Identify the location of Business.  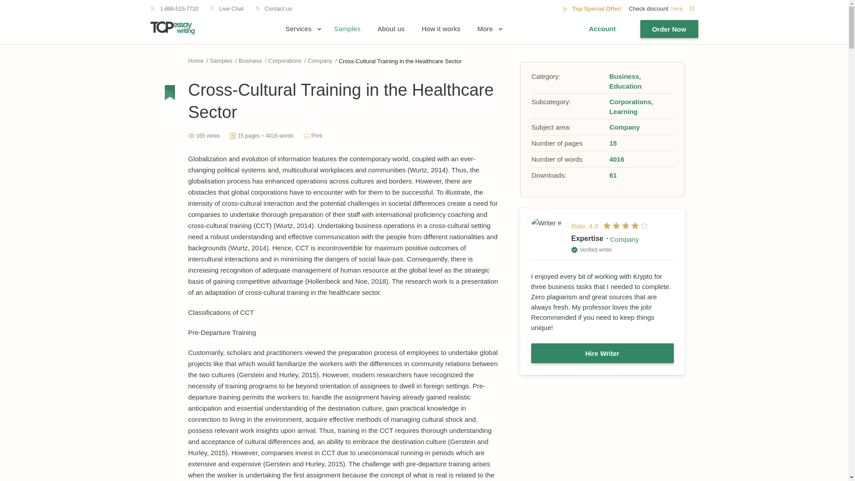
(250, 61).